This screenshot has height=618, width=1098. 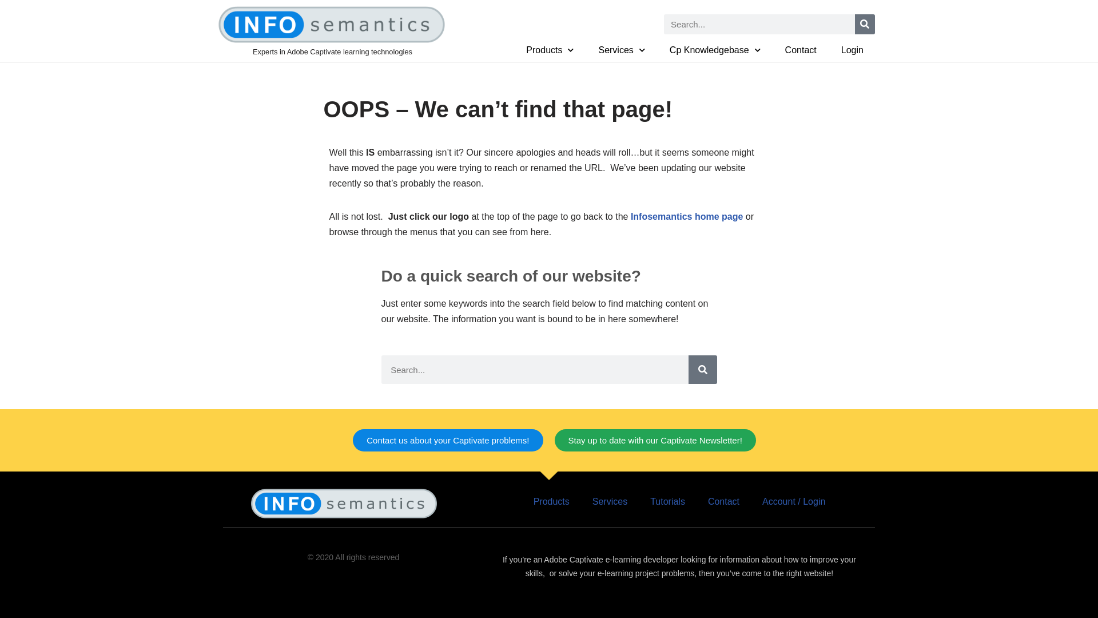 What do you see at coordinates (668, 502) in the screenshot?
I see `Tutorials` at bounding box center [668, 502].